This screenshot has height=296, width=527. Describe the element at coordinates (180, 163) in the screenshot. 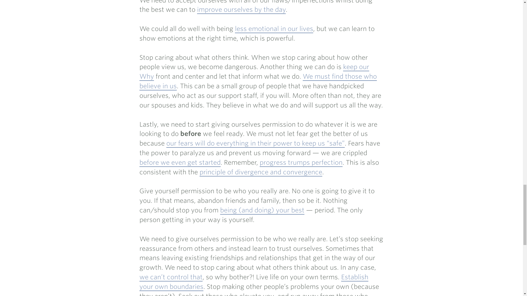

I see `before we even get started` at that location.